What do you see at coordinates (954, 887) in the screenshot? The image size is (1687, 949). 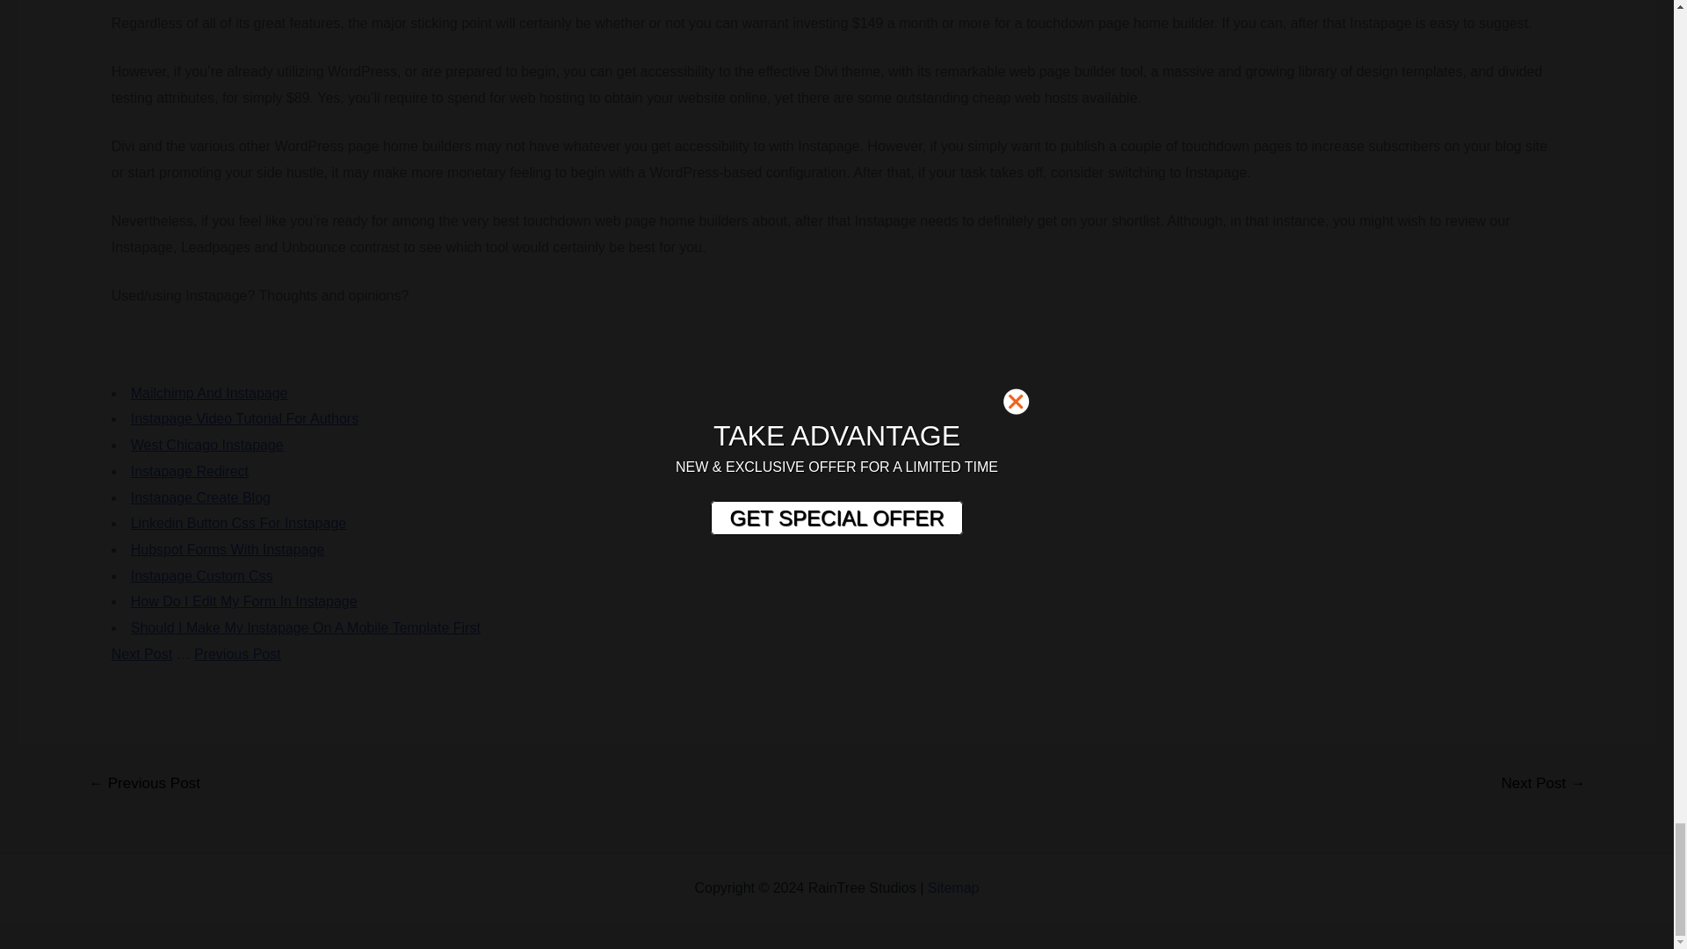 I see `Sitemap` at bounding box center [954, 887].